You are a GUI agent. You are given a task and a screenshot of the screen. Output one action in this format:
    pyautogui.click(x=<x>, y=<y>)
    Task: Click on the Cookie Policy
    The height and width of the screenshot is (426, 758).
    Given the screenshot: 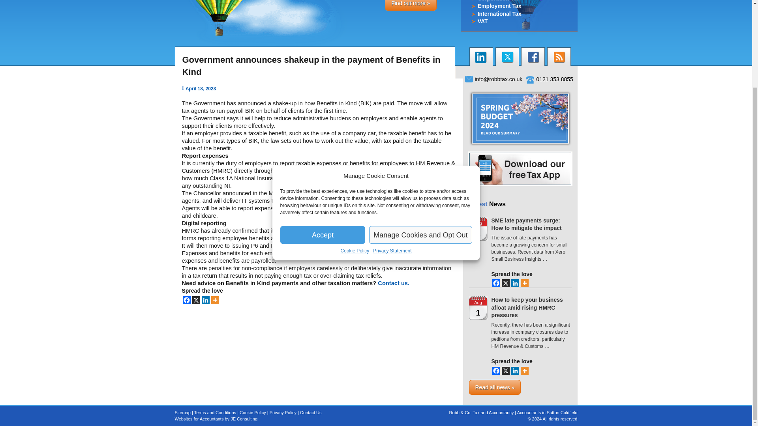 What is the action you would take?
    pyautogui.click(x=355, y=146)
    